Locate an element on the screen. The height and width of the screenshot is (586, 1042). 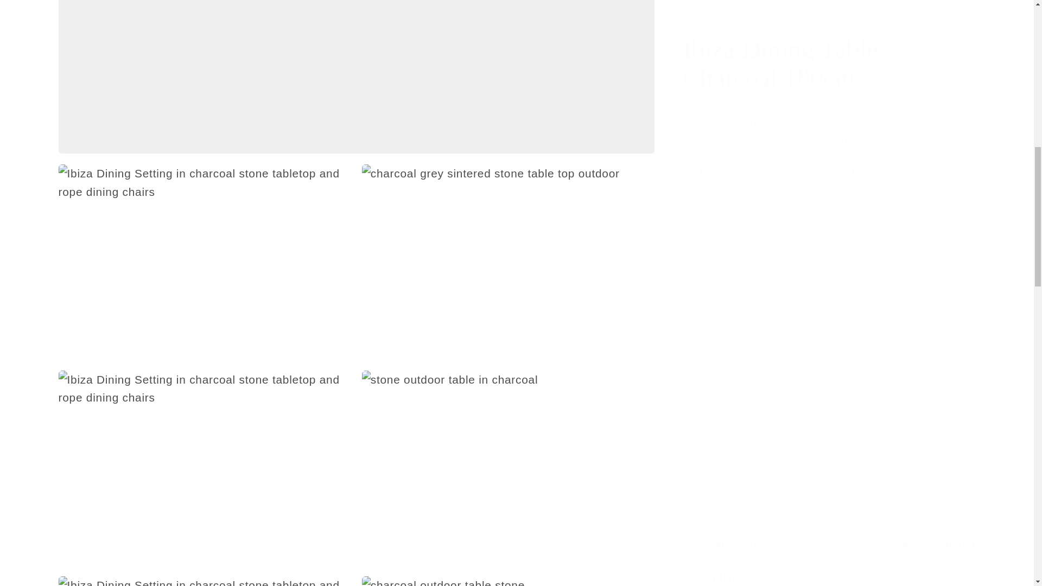
Open media 3 in modal is located at coordinates (508, 247).